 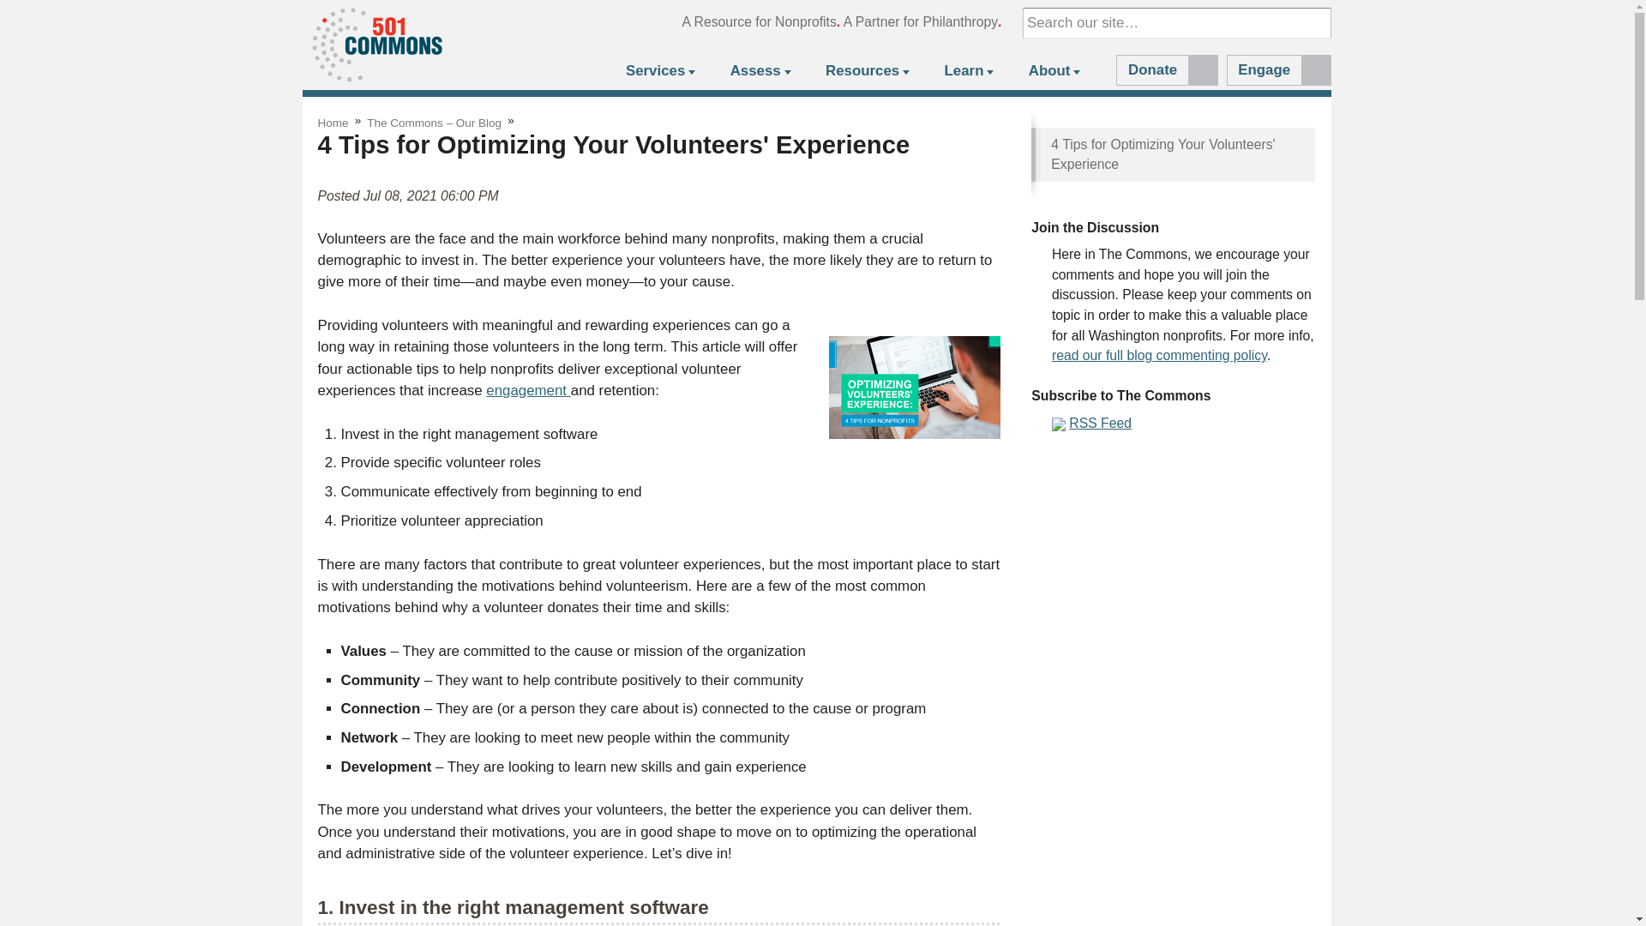 What do you see at coordinates (866, 72) in the screenshot?
I see `Resources` at bounding box center [866, 72].